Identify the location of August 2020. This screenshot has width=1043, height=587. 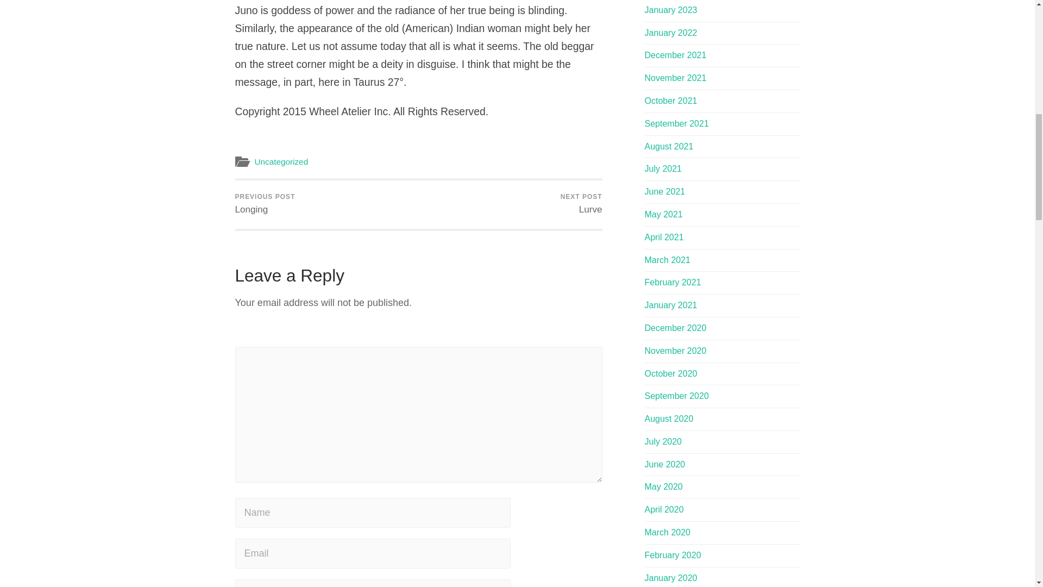
(669, 419).